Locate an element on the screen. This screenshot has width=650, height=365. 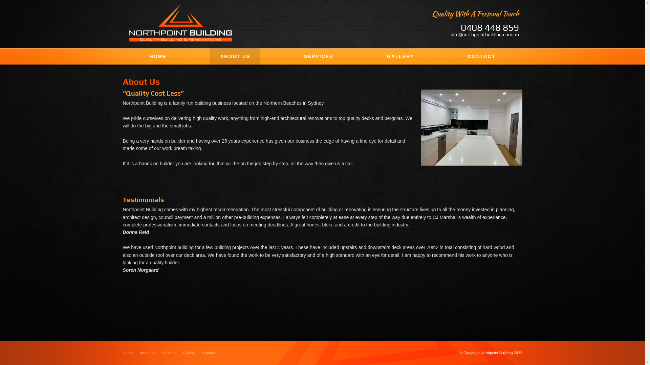
info@northpointbuilding.com.au is located at coordinates (484, 34).